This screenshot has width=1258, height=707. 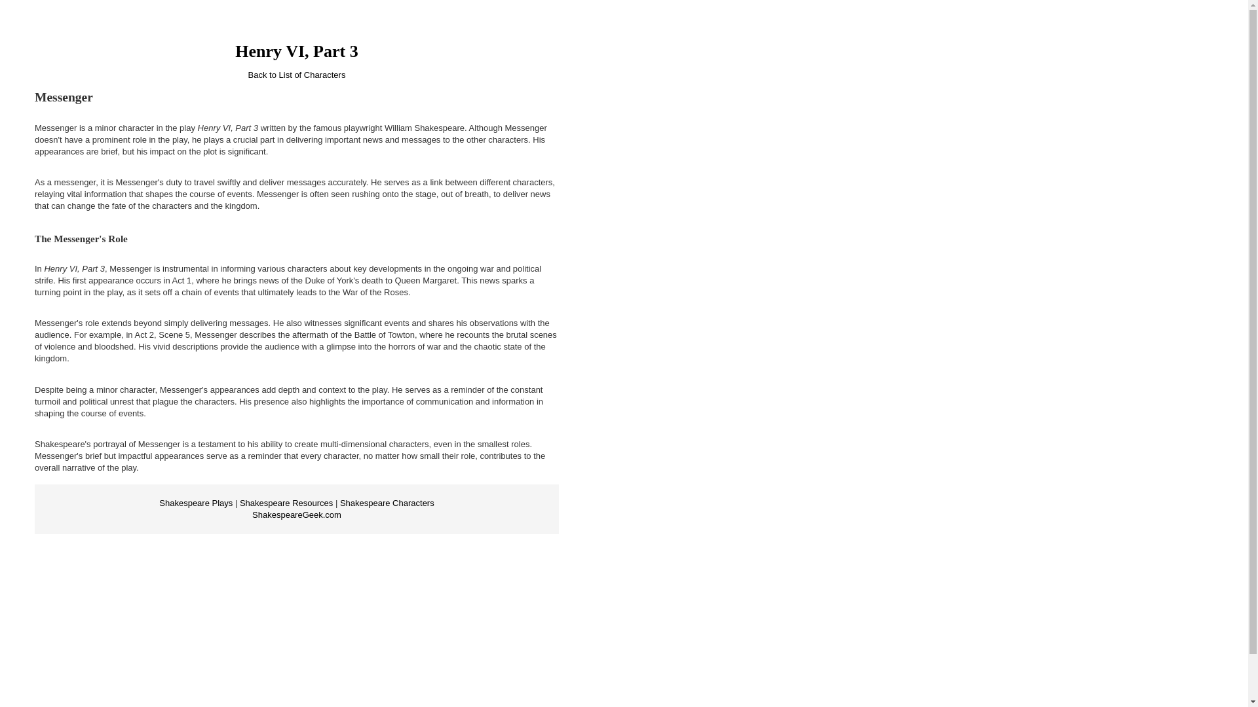 I want to click on Shakespeare Characters, so click(x=387, y=503).